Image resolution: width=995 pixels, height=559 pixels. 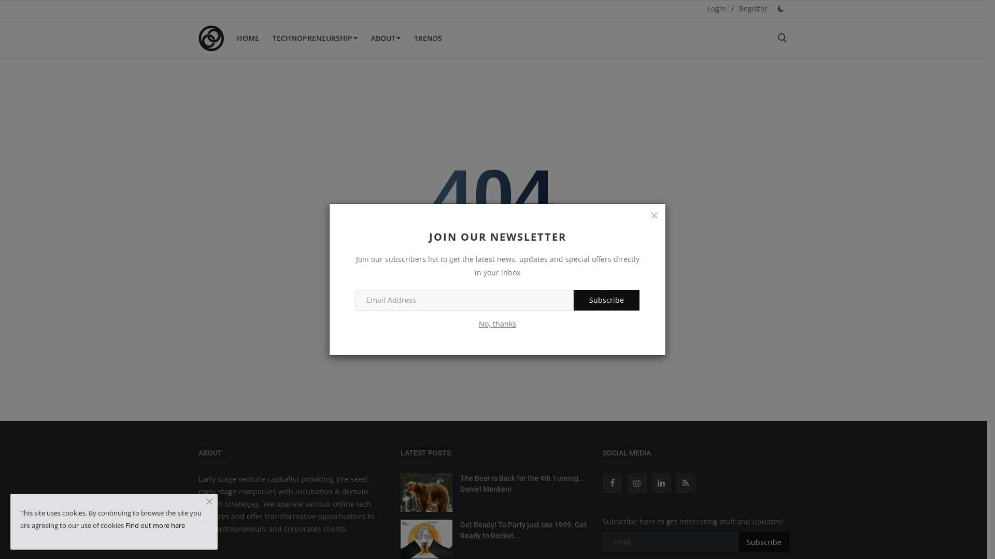 What do you see at coordinates (764, 542) in the screenshot?
I see `Subscribe` at bounding box center [764, 542].